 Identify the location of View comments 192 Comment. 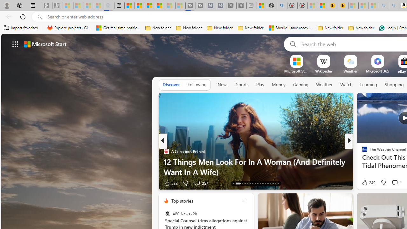
(392, 183).